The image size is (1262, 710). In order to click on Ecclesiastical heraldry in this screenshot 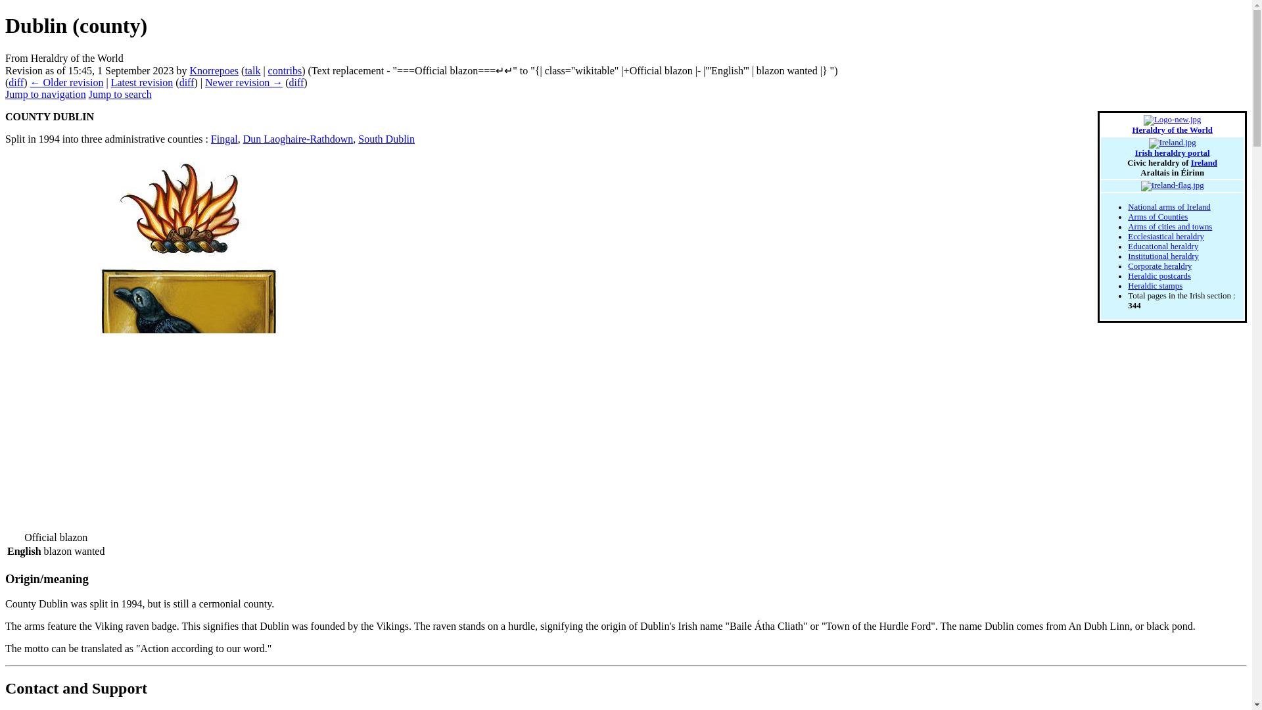, I will do `click(1166, 237)`.